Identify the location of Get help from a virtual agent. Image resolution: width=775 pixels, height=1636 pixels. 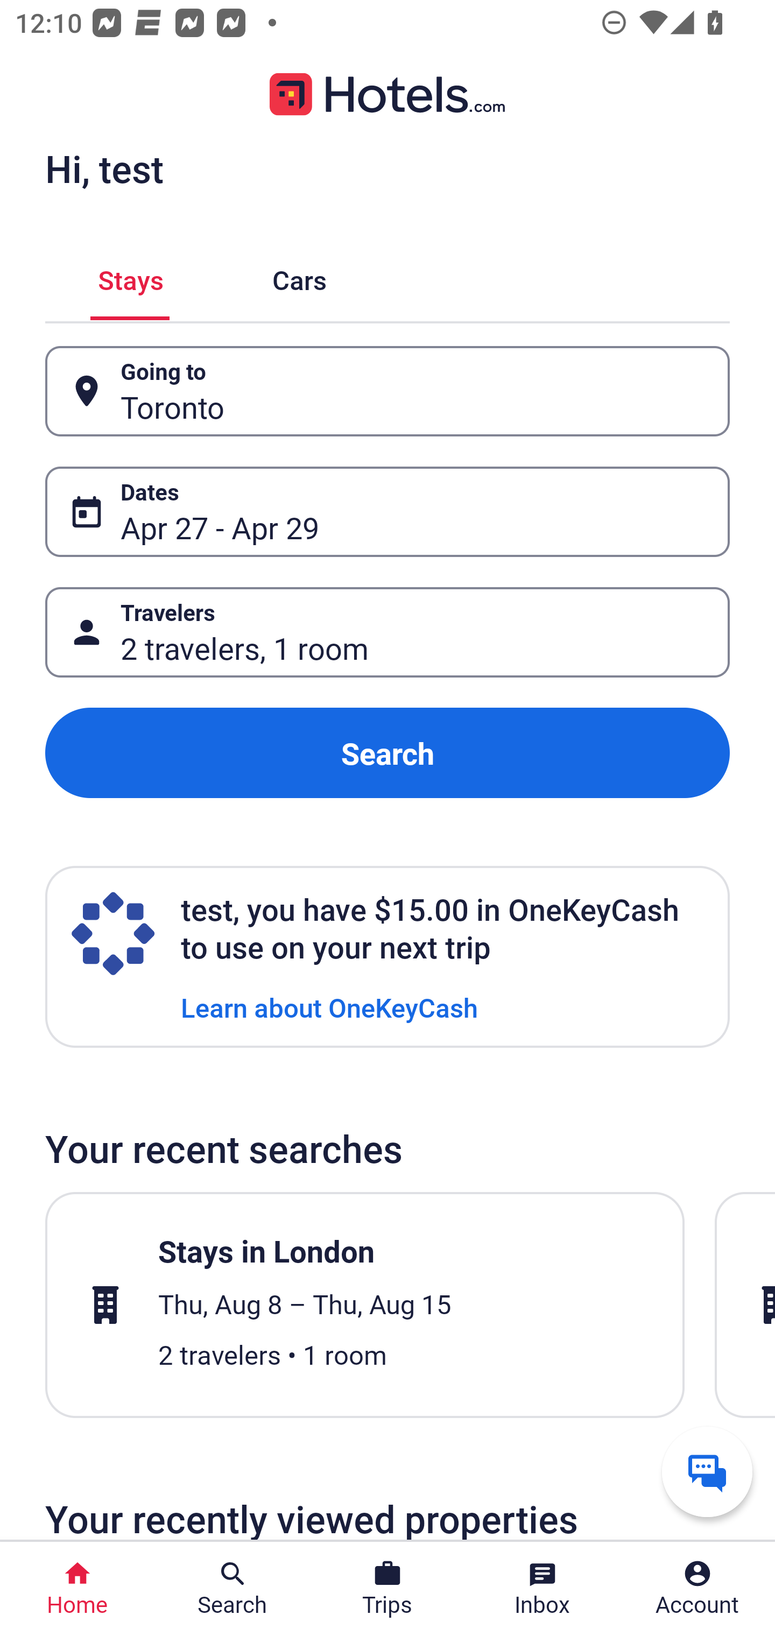
(707, 1471).